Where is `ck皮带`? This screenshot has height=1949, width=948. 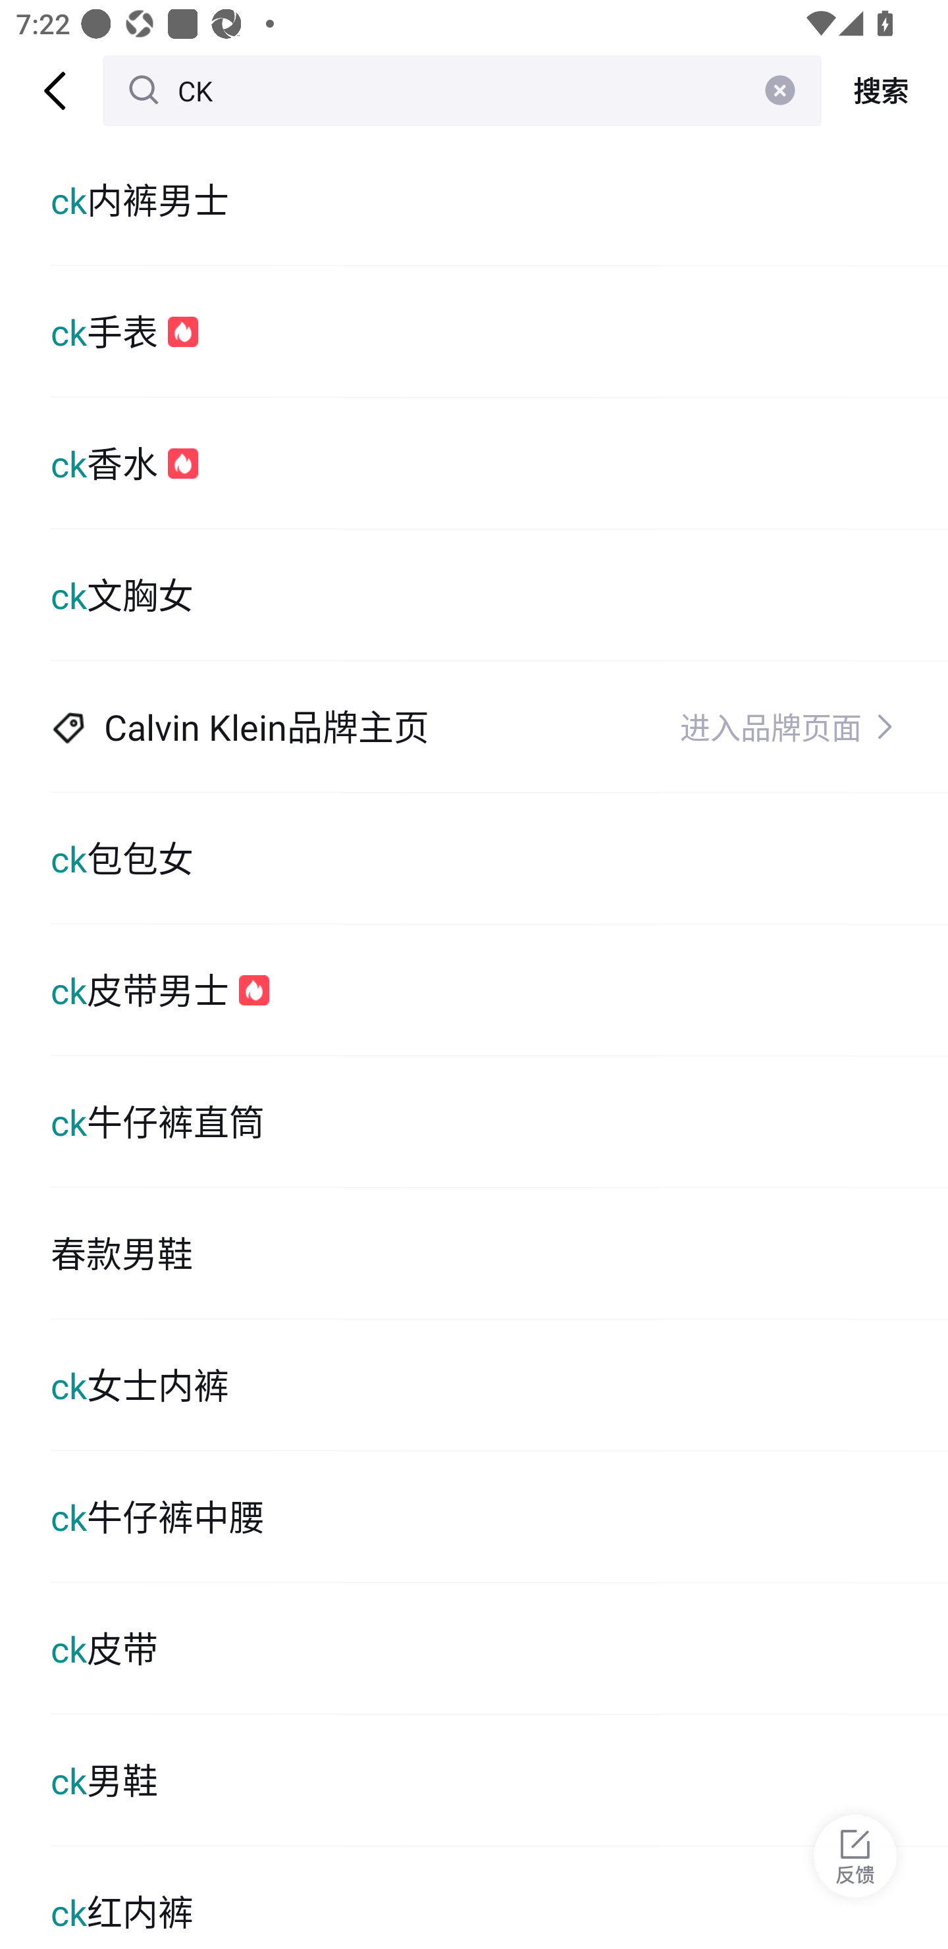
ck皮带 is located at coordinates (499, 1649).